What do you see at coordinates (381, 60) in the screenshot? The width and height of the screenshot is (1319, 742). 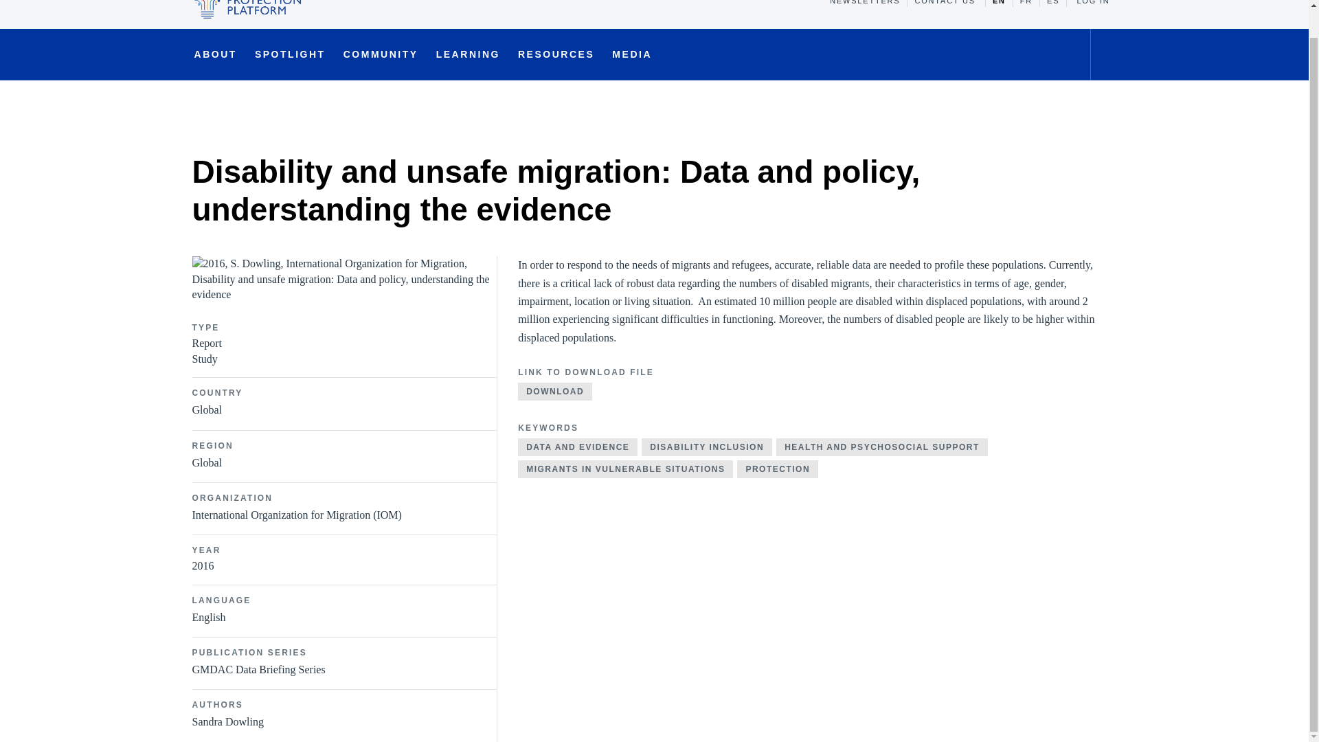 I see `COMMUNITY` at bounding box center [381, 60].